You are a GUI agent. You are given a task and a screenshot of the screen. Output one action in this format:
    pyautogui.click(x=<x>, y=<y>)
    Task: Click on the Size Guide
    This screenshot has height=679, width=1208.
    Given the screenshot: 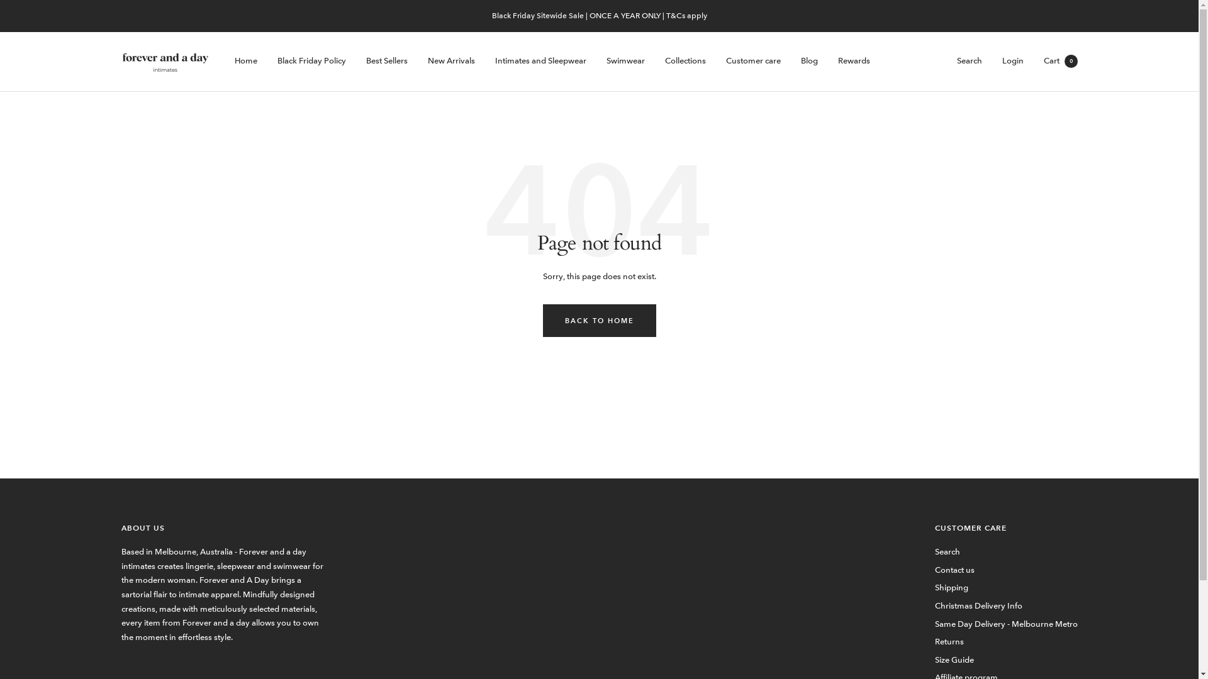 What is the action you would take?
    pyautogui.click(x=954, y=660)
    